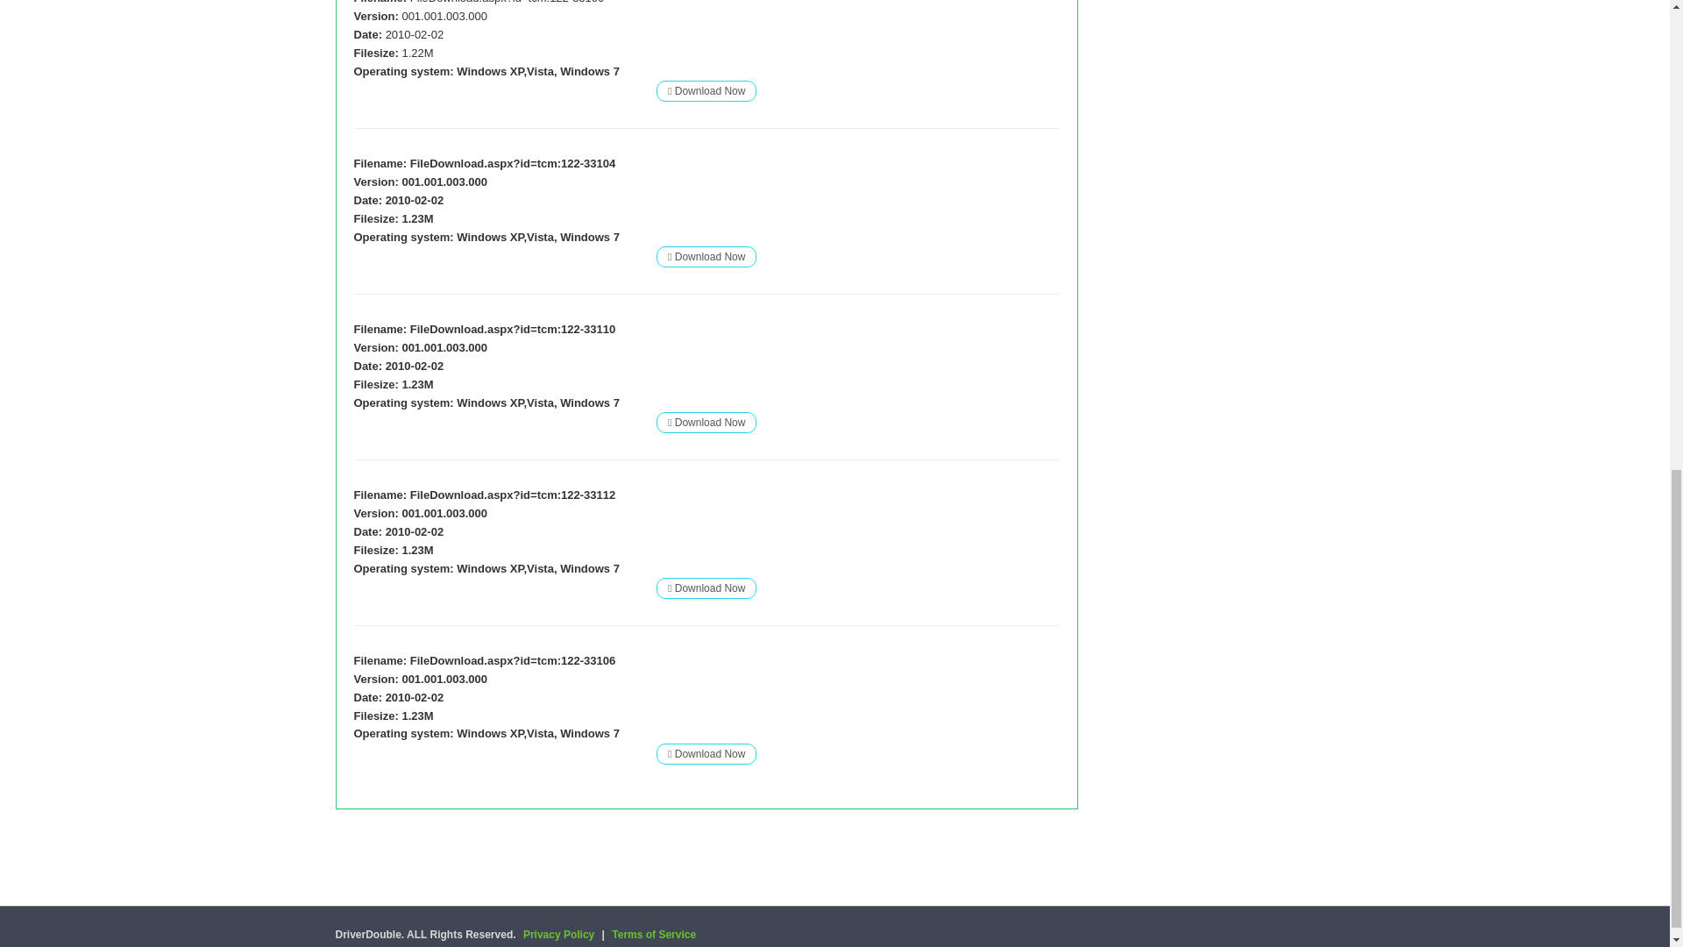 This screenshot has width=1683, height=947. What do you see at coordinates (706, 91) in the screenshot?
I see `Download Now` at bounding box center [706, 91].